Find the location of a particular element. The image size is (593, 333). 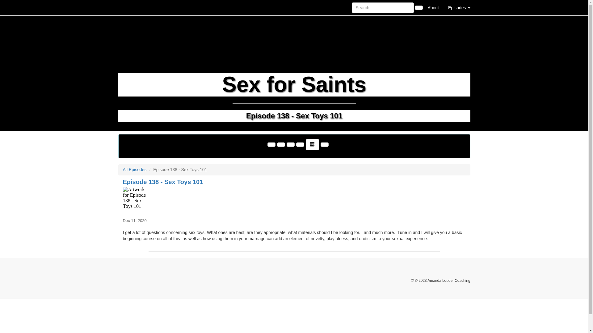

Episode 138 - Sex Toys 101 is located at coordinates (294, 200).